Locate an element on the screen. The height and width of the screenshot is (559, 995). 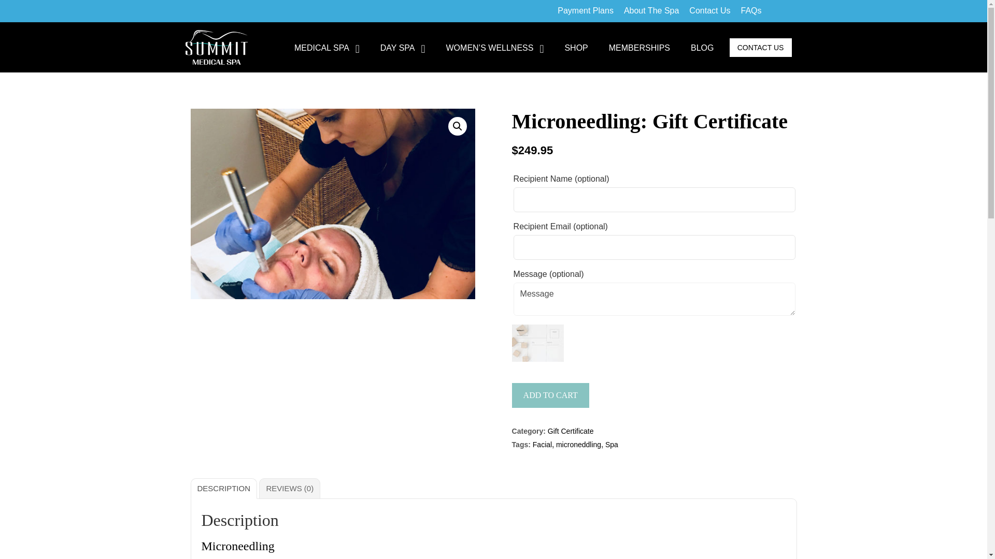
DAY SPA is located at coordinates (403, 48).